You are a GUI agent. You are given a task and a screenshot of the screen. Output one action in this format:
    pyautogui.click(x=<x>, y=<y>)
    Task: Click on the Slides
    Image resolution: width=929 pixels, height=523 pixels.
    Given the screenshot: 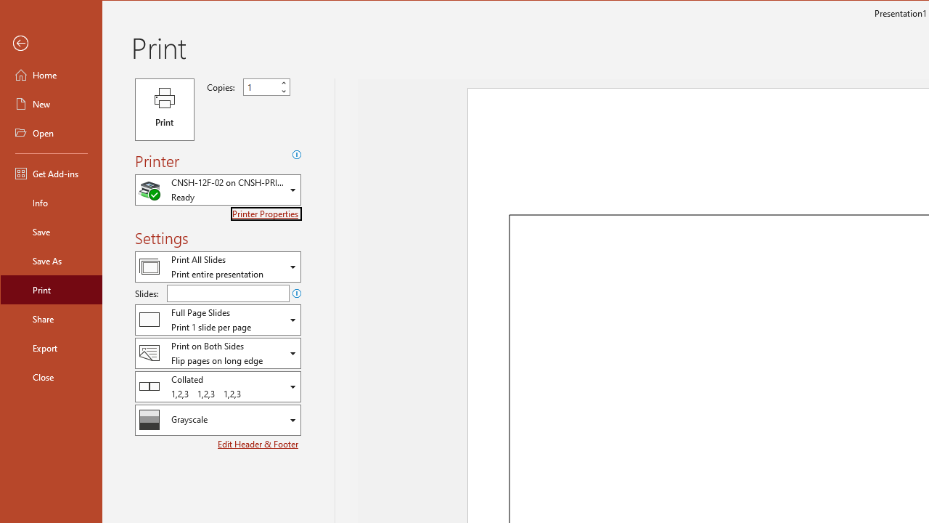 What is the action you would take?
    pyautogui.click(x=228, y=293)
    